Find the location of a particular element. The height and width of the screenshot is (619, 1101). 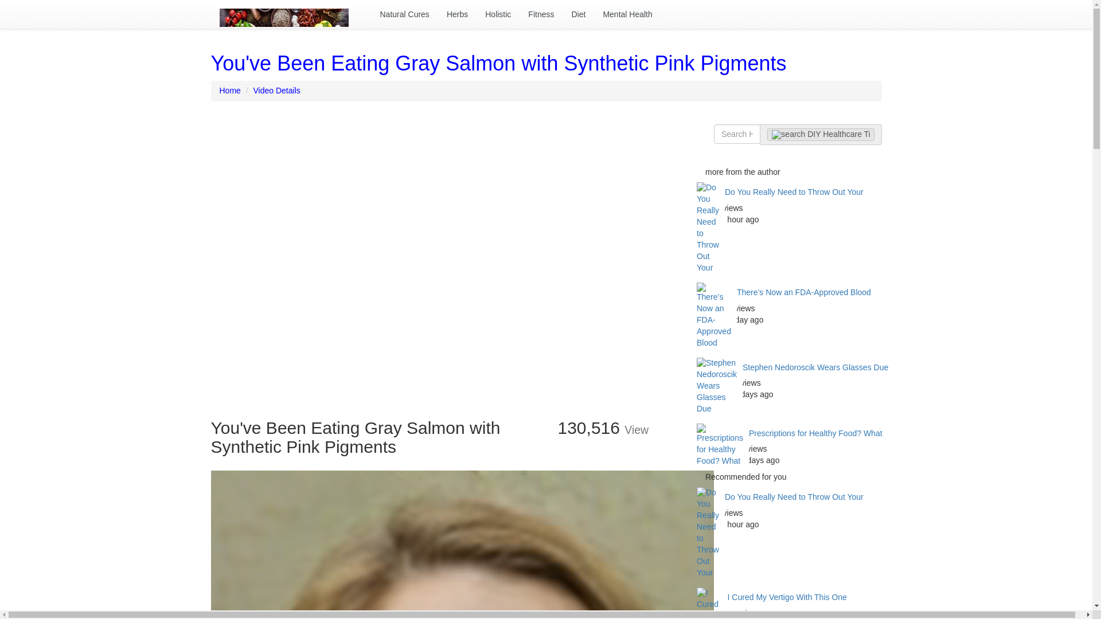

Natural Cures is located at coordinates (405, 14).